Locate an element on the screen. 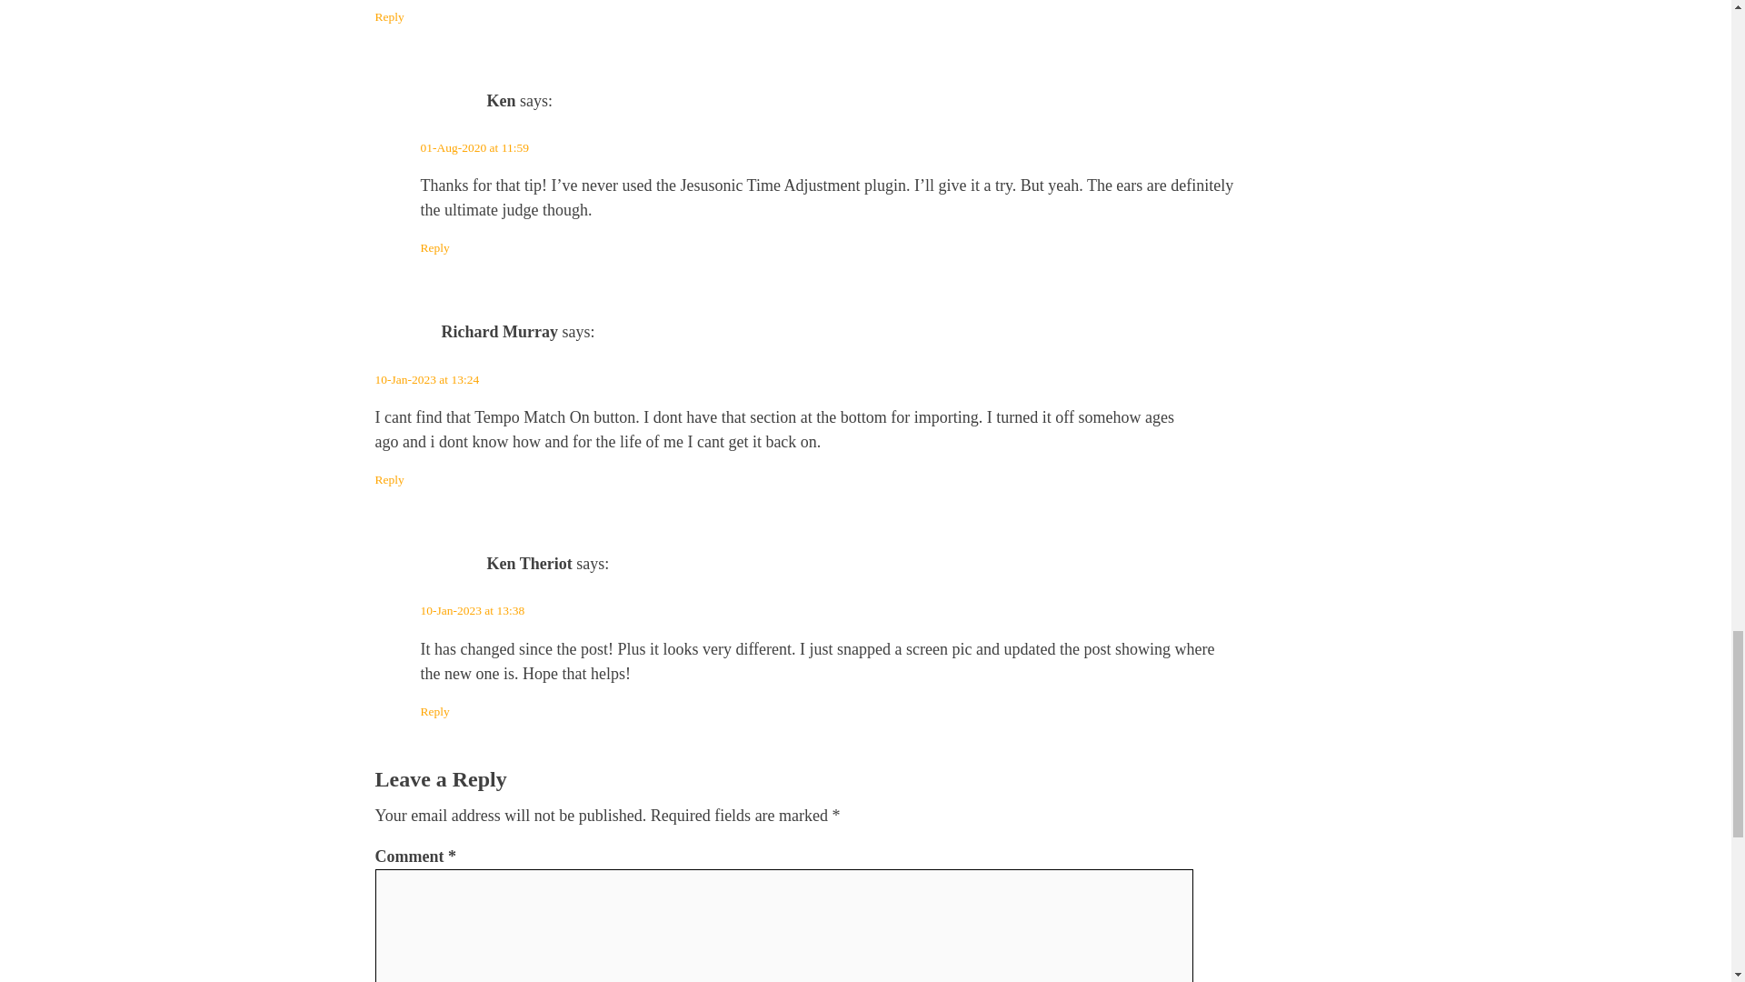 Image resolution: width=1745 pixels, height=982 pixels. 01-Aug-2020 at 11:59 is located at coordinates (474, 147).